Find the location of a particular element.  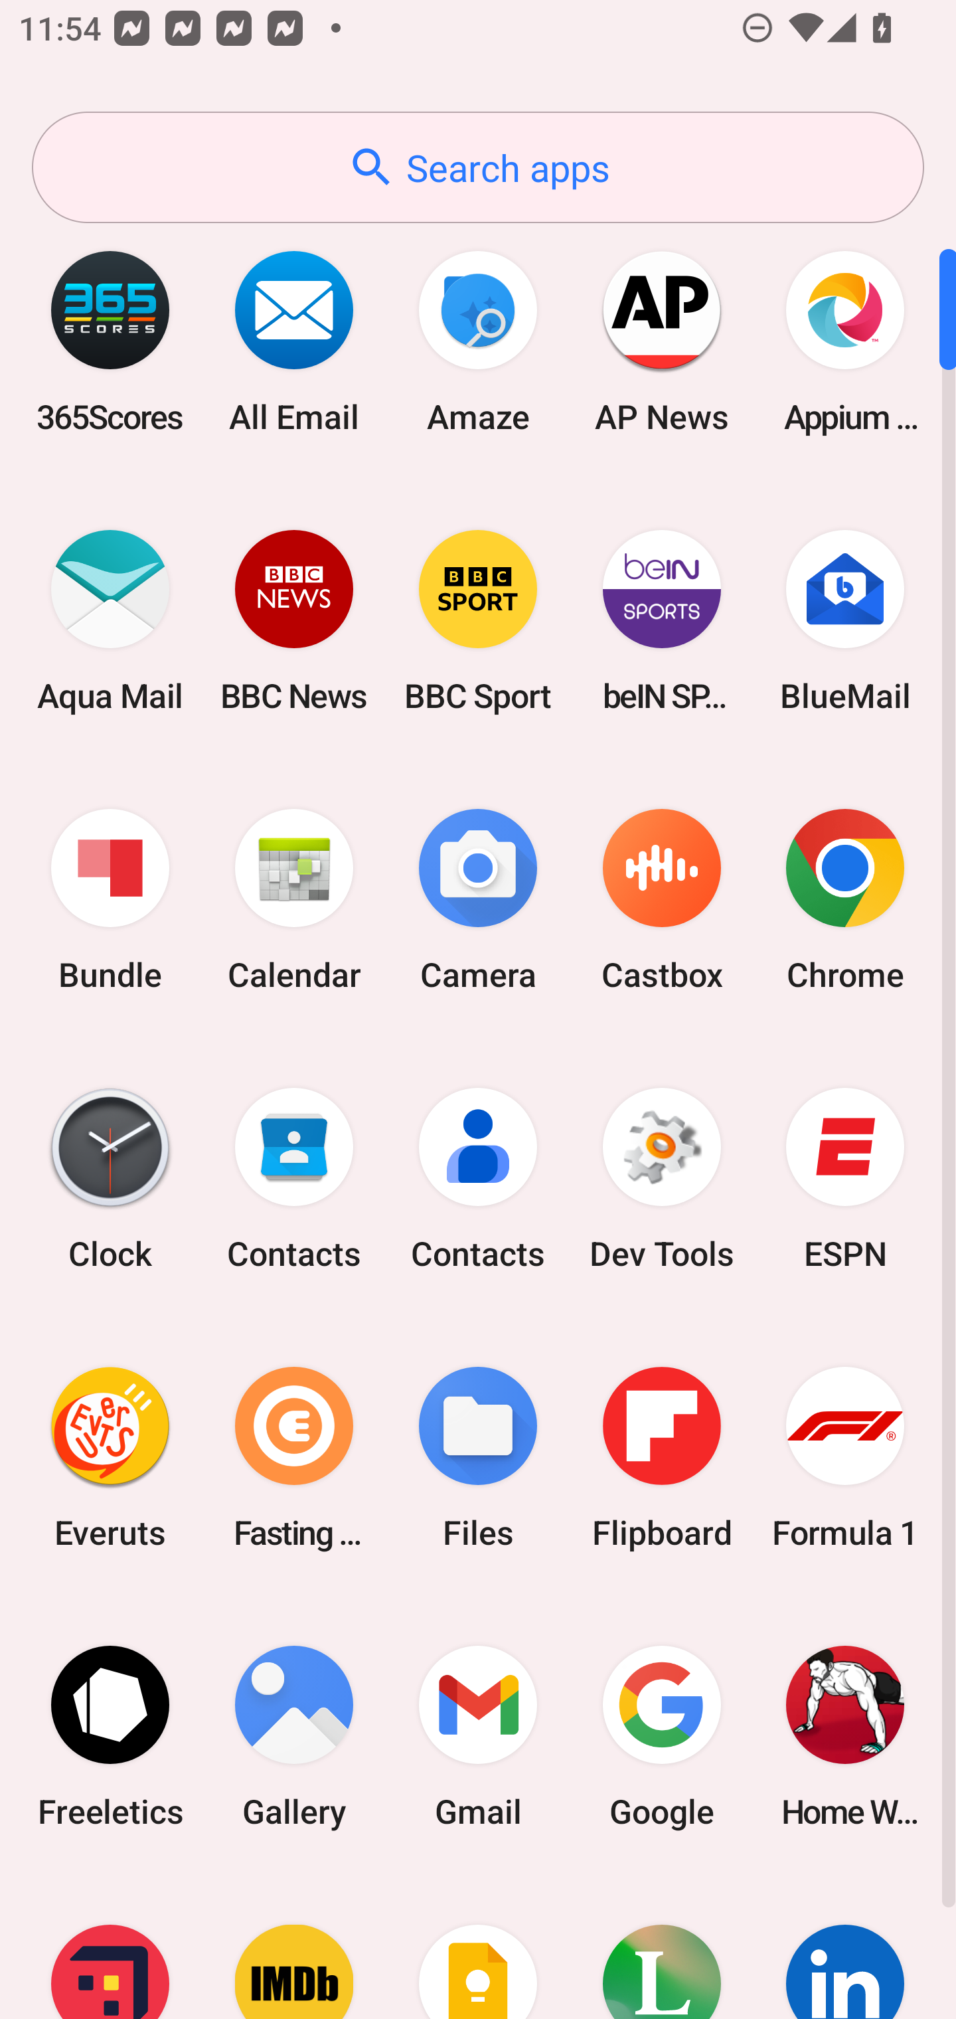

  Search apps is located at coordinates (478, 167).